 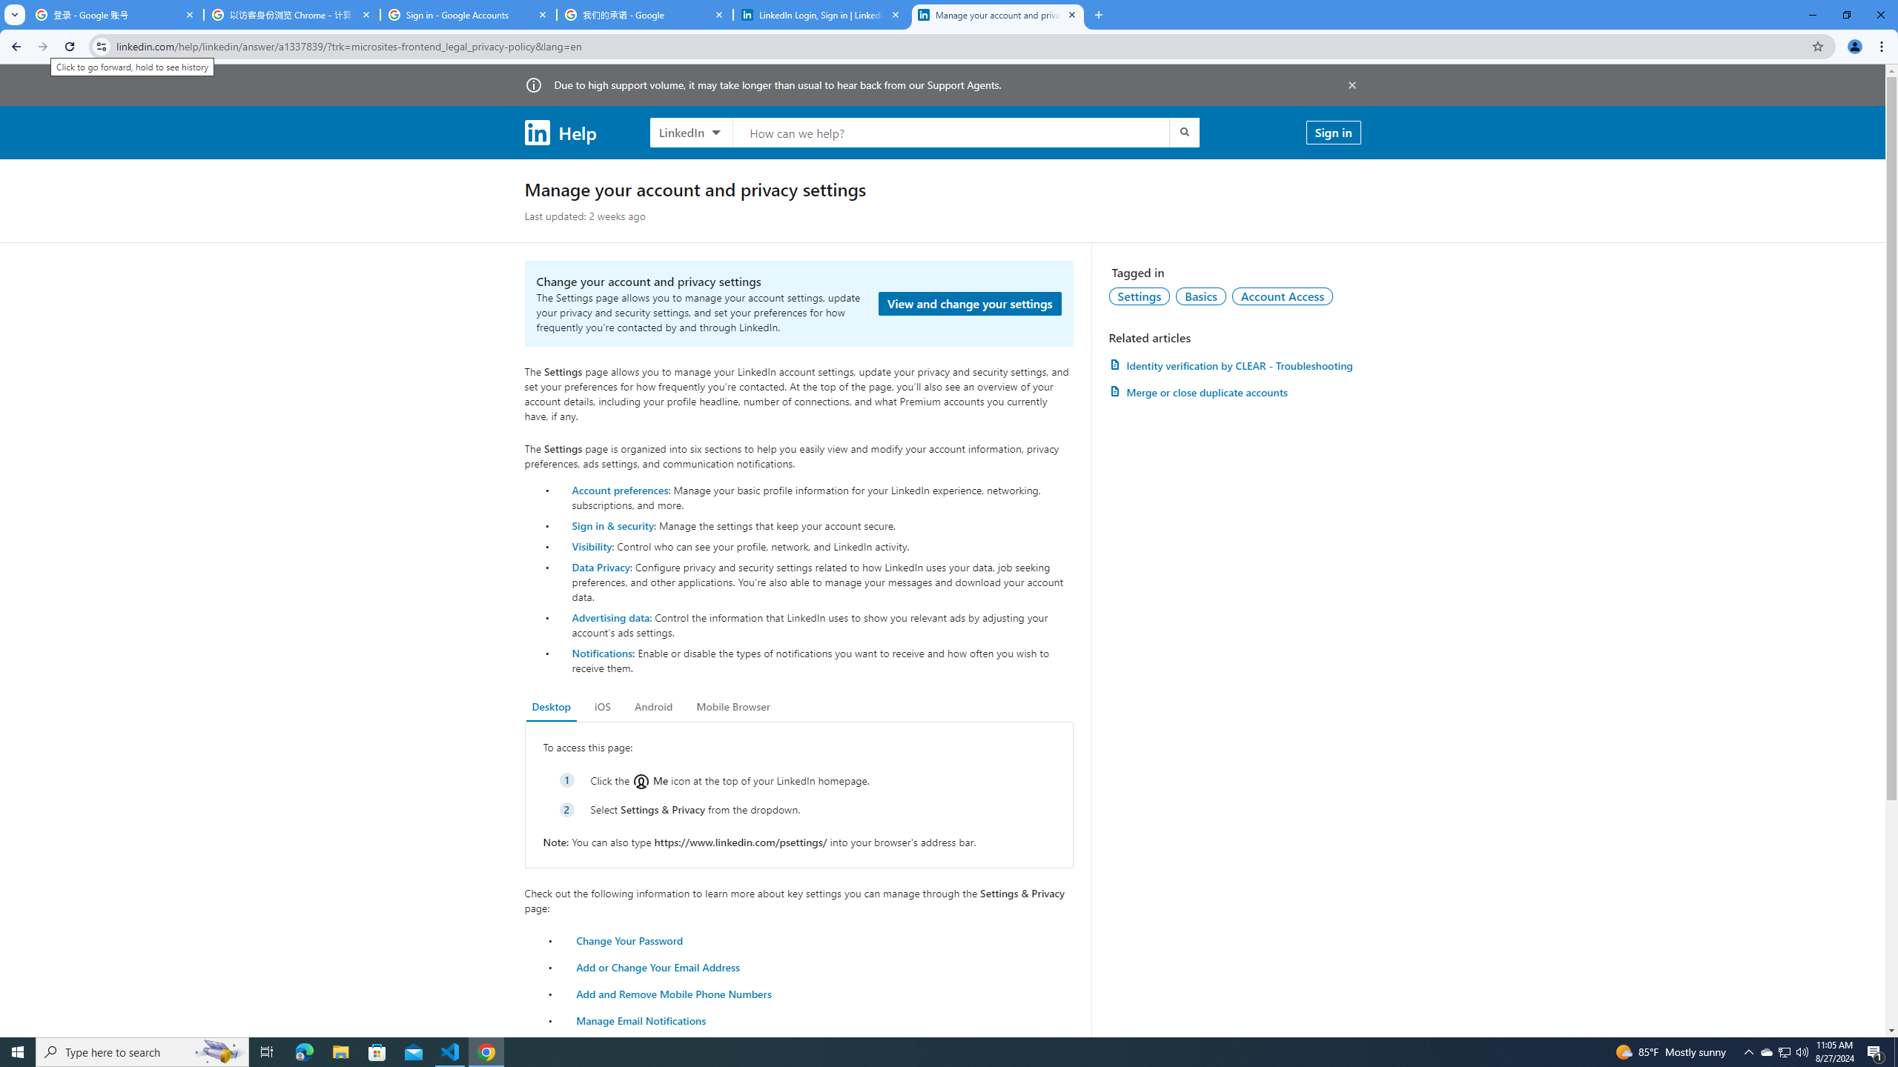 I want to click on Change Your Password, so click(x=630, y=940).